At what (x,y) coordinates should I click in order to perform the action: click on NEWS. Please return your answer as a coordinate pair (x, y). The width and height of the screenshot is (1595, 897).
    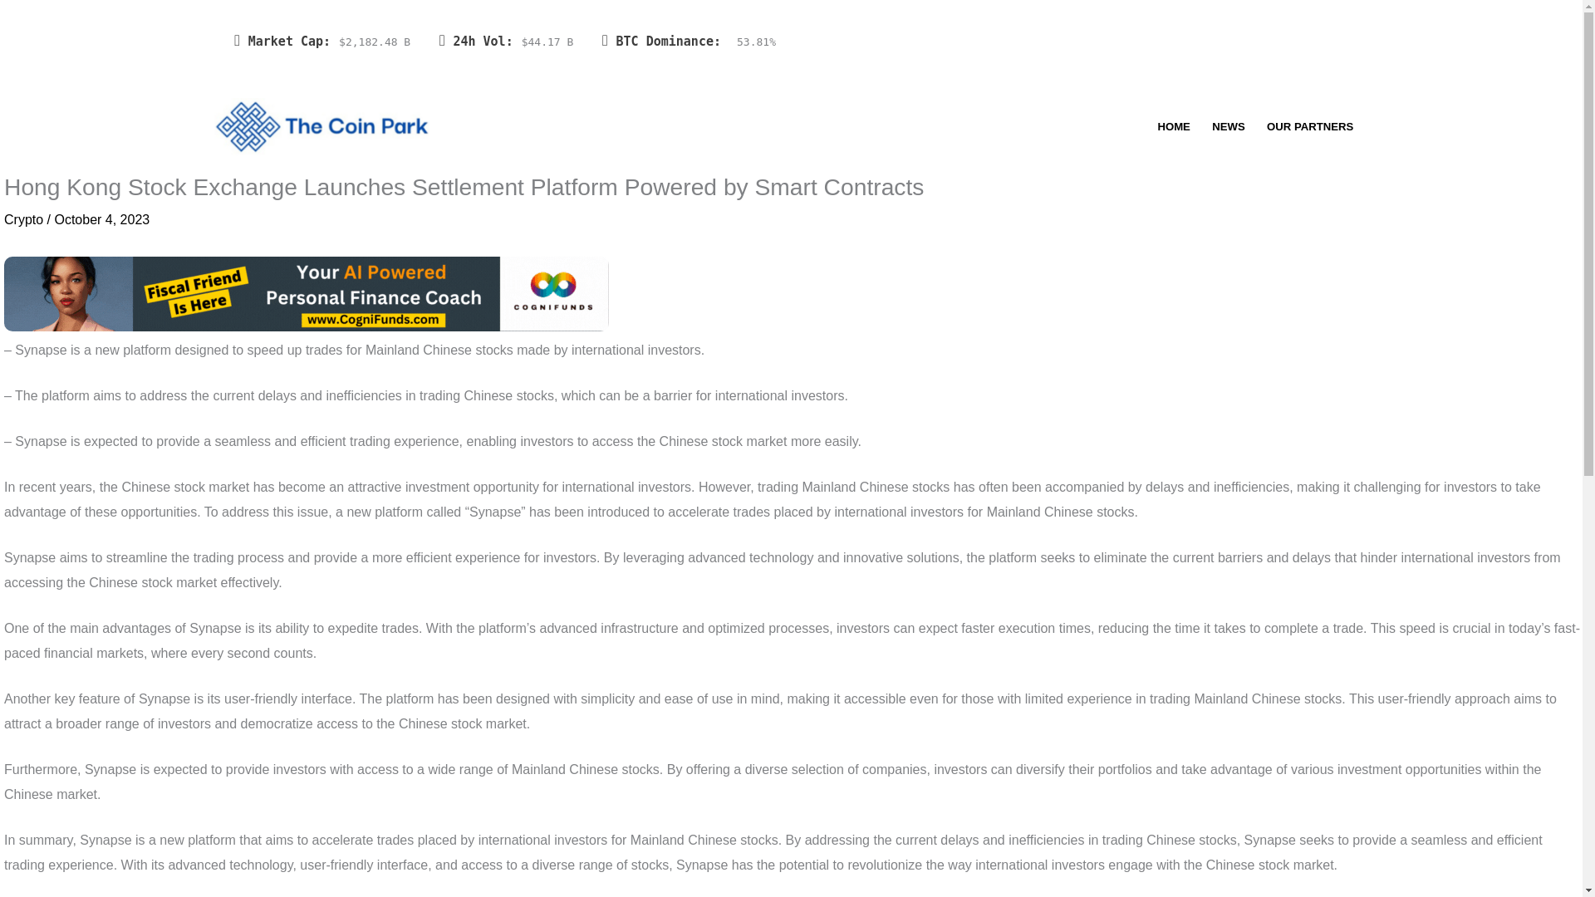
    Looking at the image, I should click on (1228, 126).